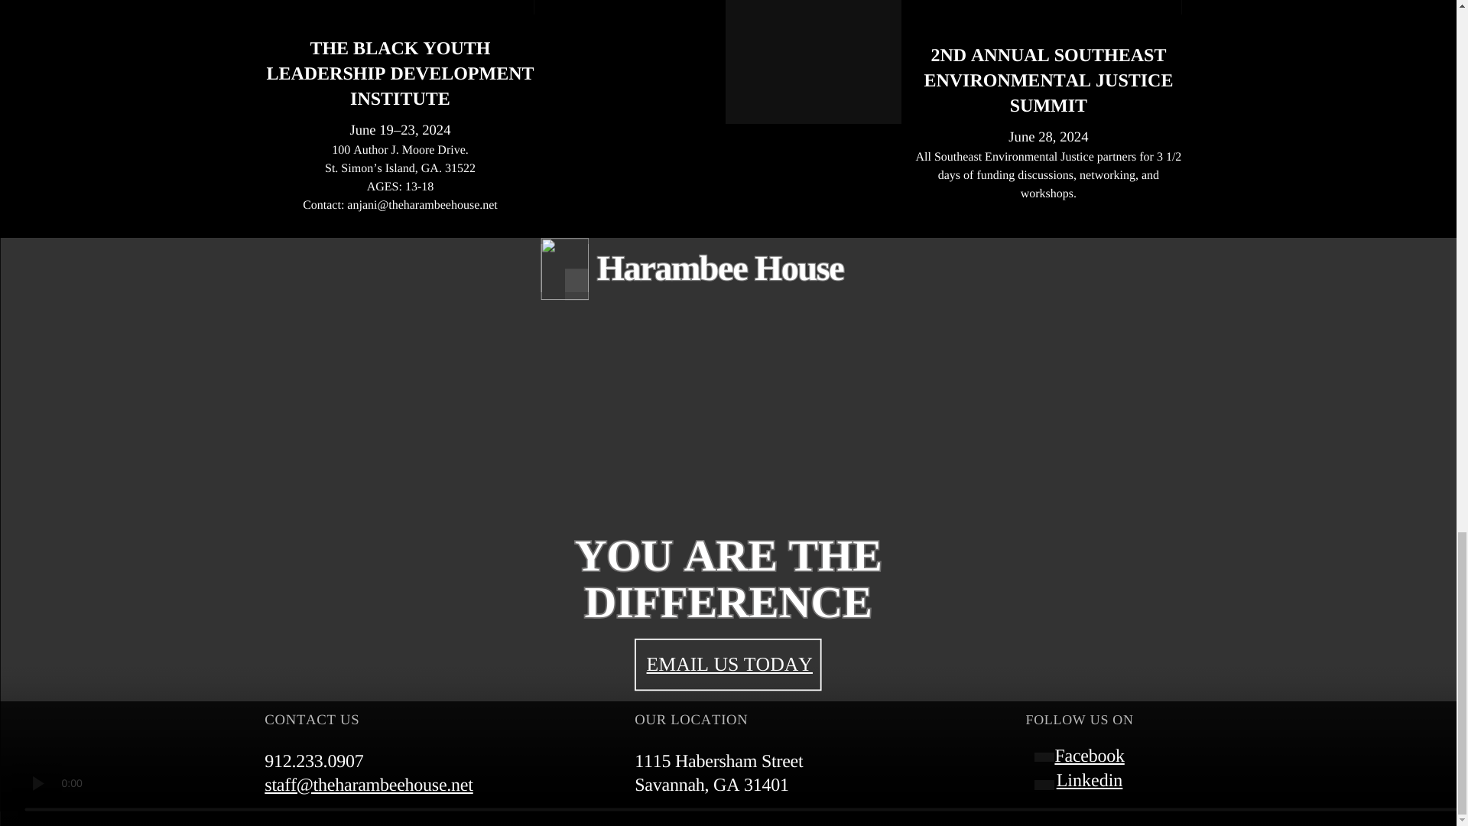 The image size is (1468, 826). I want to click on EMAIL US TODAY, so click(729, 664).